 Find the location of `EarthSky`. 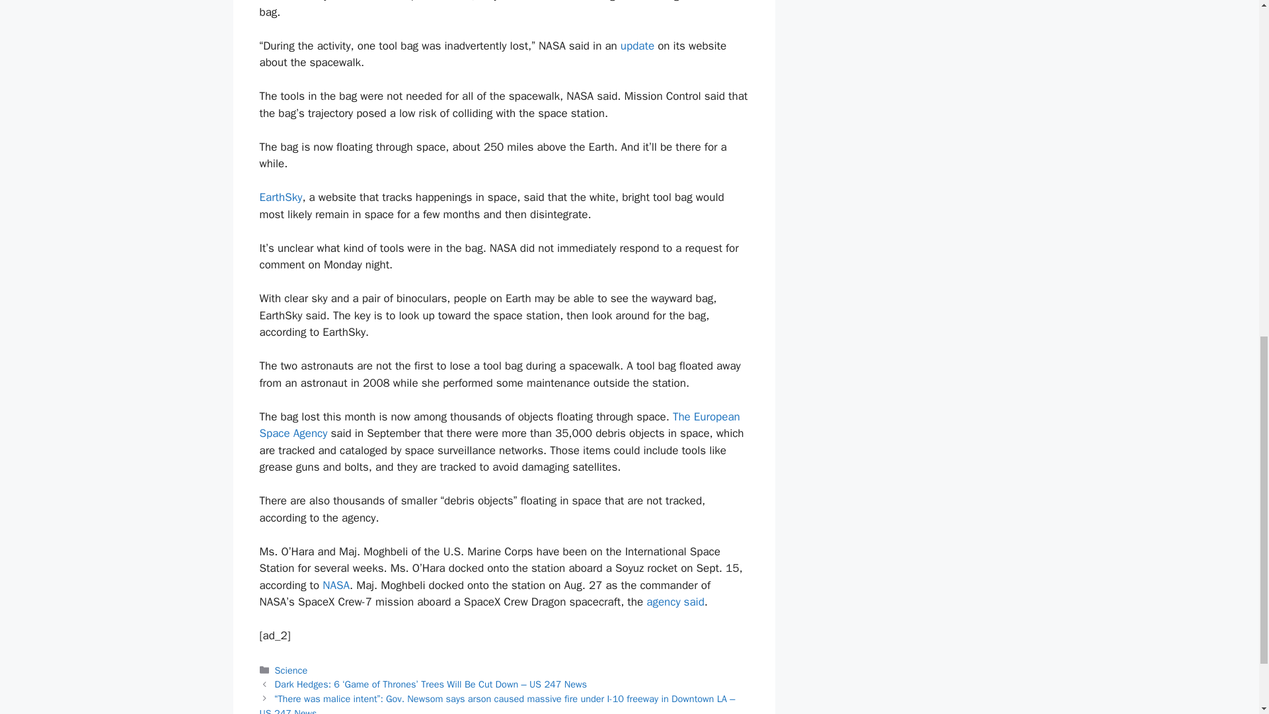

EarthSky is located at coordinates (280, 197).